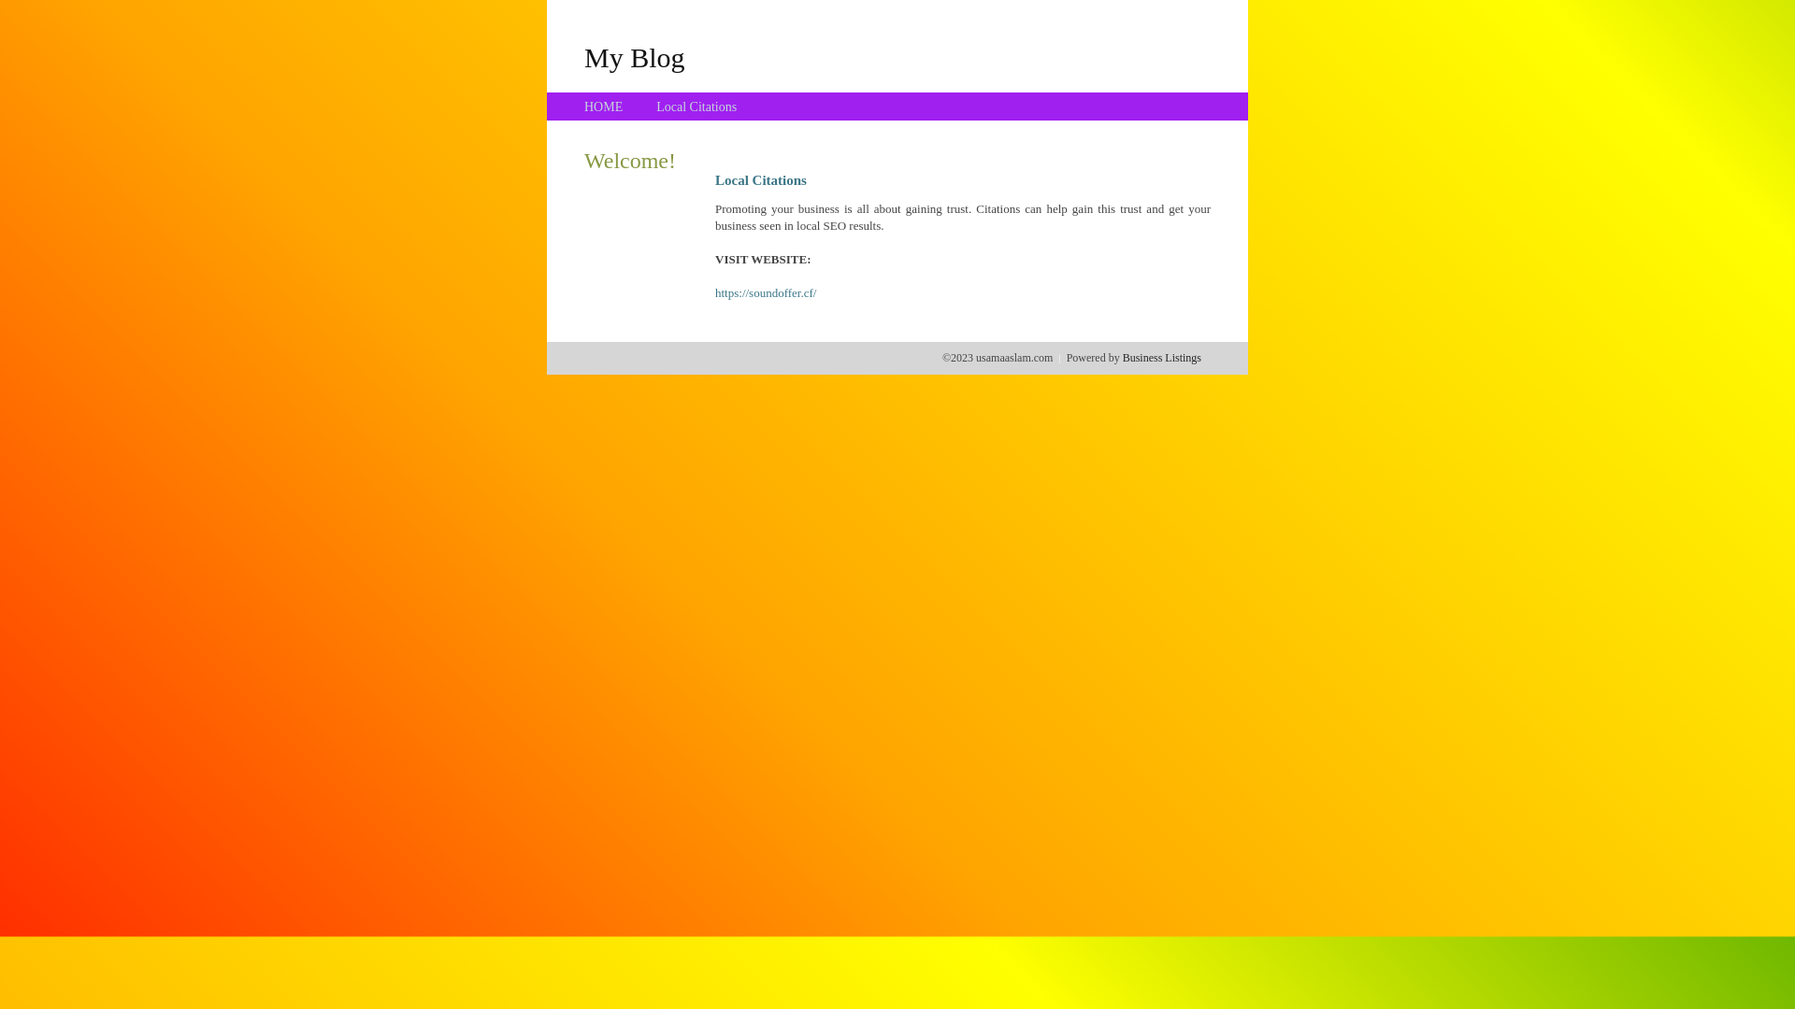 Image resolution: width=1795 pixels, height=1009 pixels. I want to click on https://soundoffer.cf/, so click(766, 293).